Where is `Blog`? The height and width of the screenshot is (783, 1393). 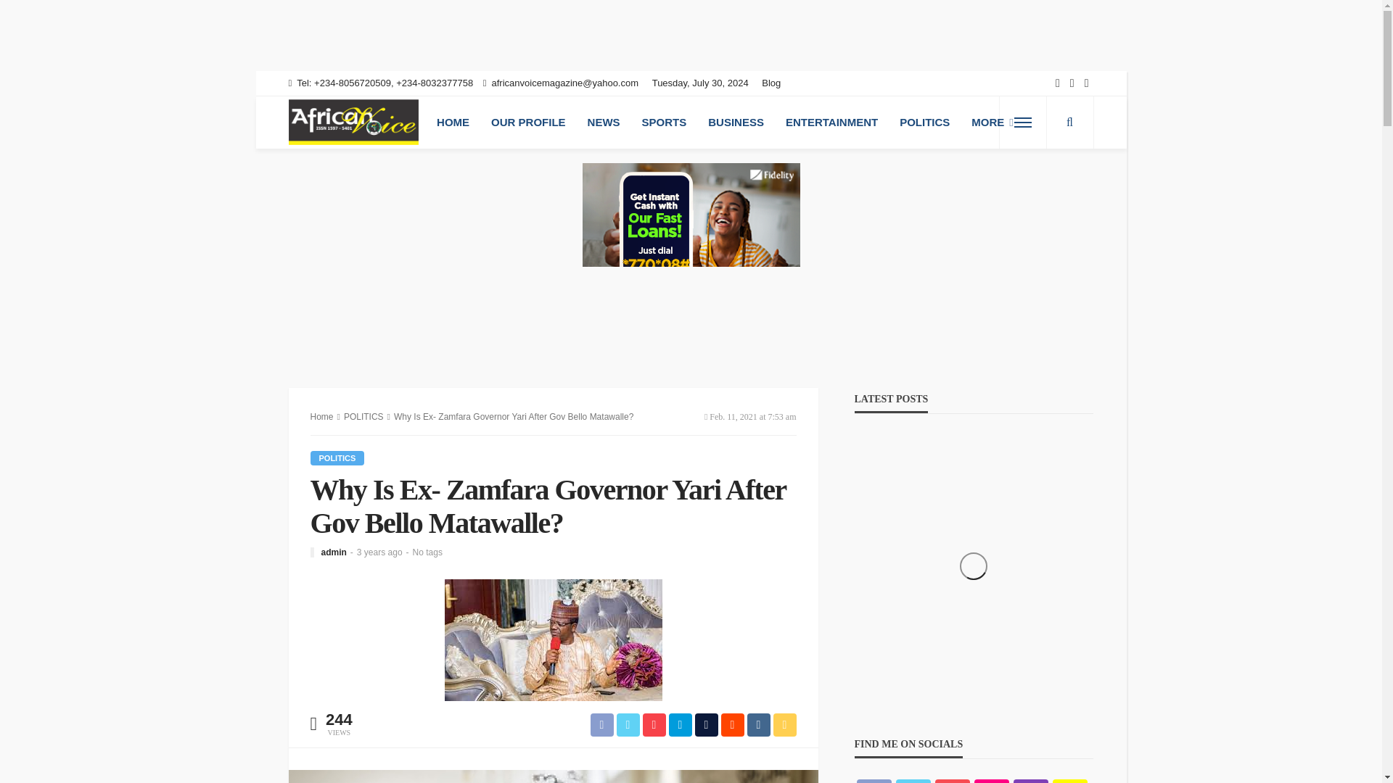 Blog is located at coordinates (775, 83).